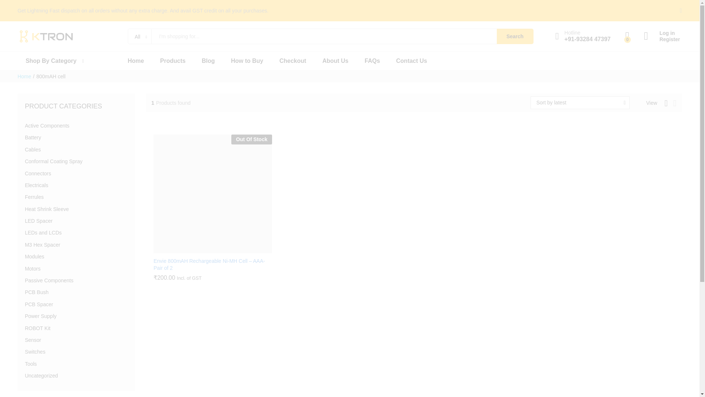 The image size is (705, 397). Describe the element at coordinates (208, 61) in the screenshot. I see `Blog` at that location.